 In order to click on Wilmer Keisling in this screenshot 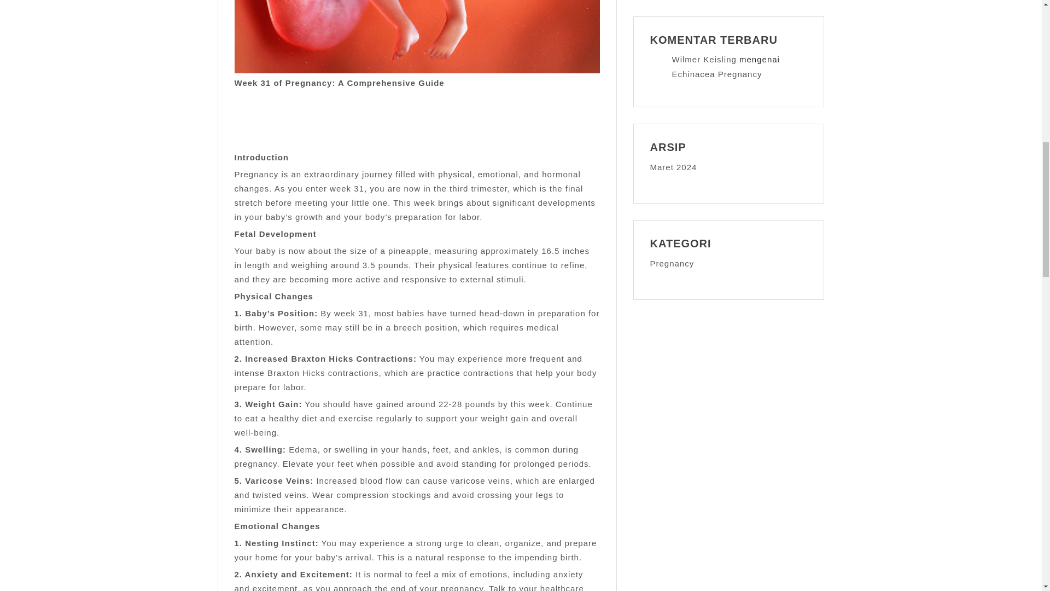, I will do `click(703, 59)`.